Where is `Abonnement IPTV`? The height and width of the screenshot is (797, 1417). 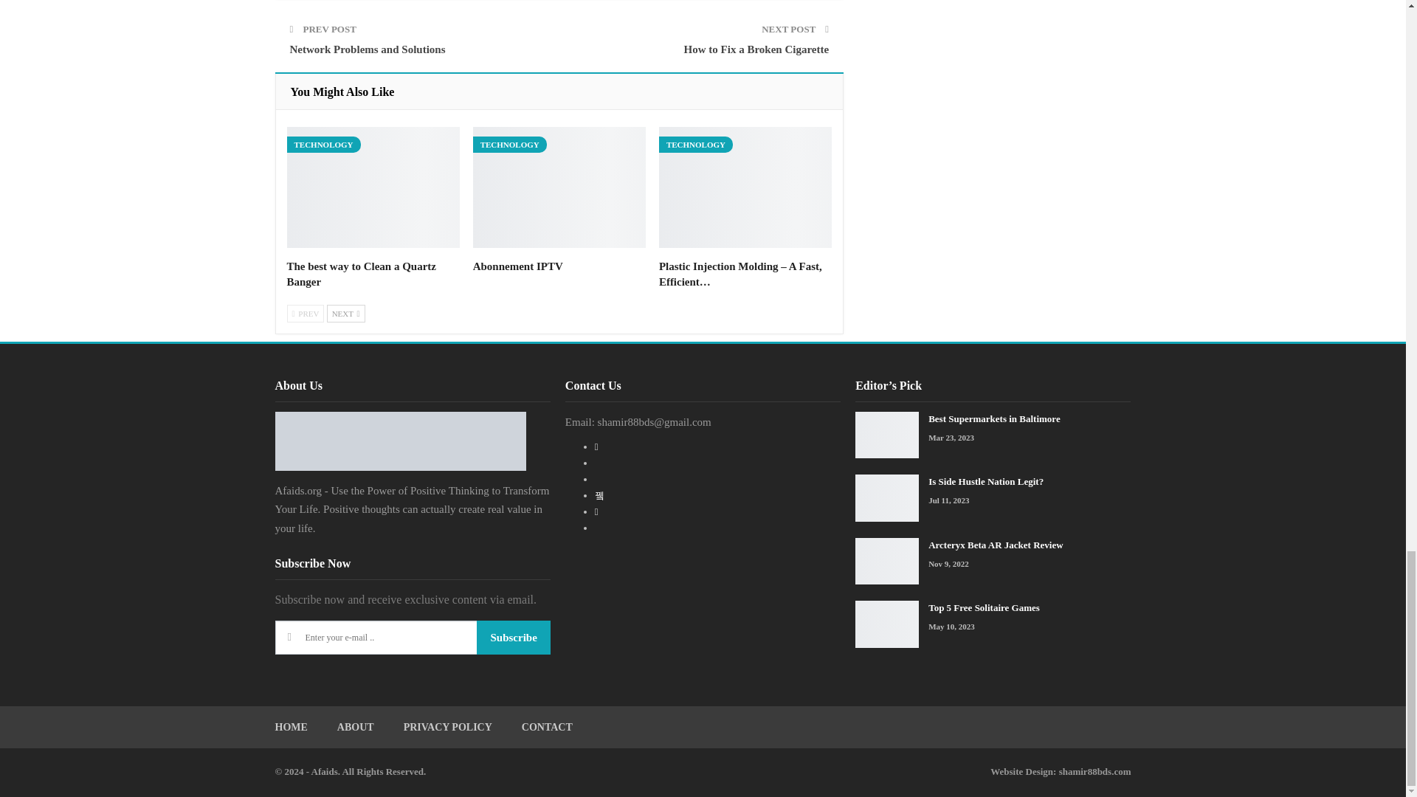
Abonnement IPTV is located at coordinates (518, 266).